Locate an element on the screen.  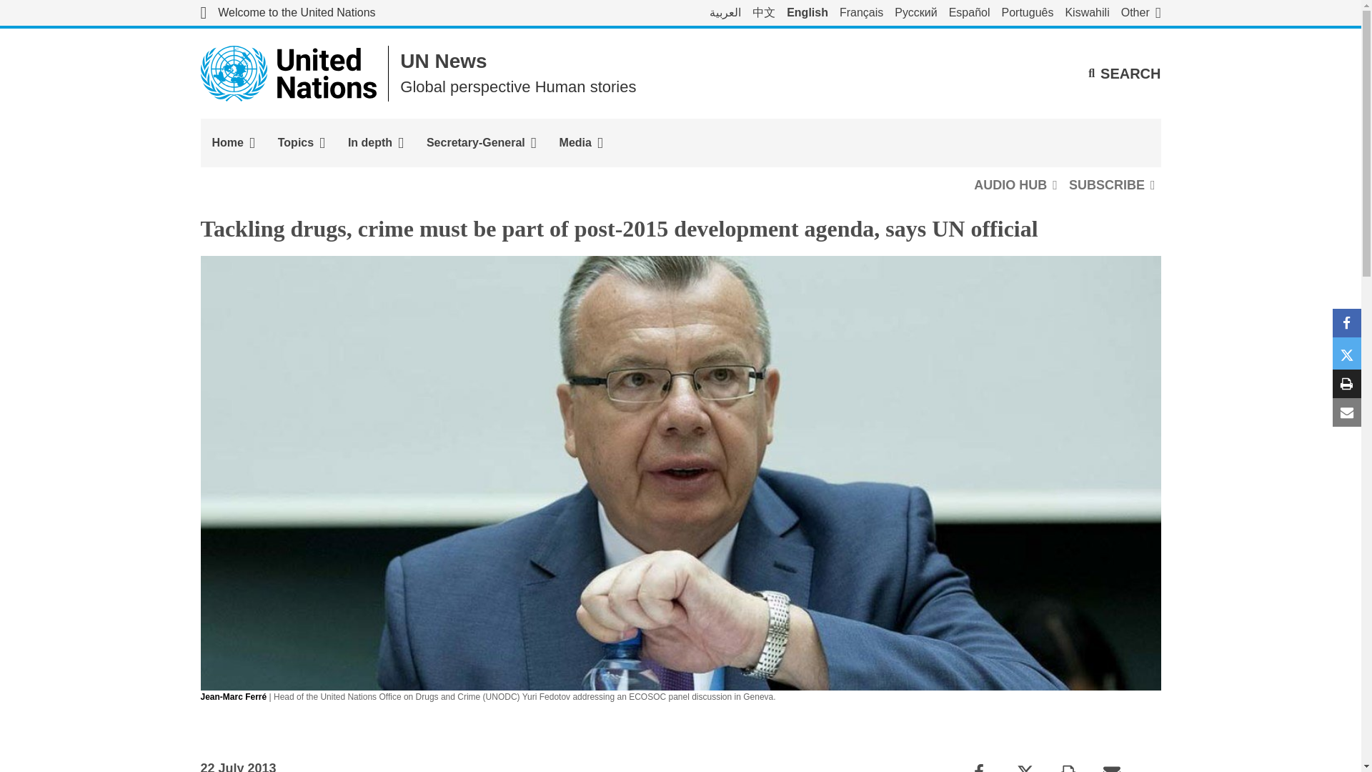
Topics is located at coordinates (301, 143).